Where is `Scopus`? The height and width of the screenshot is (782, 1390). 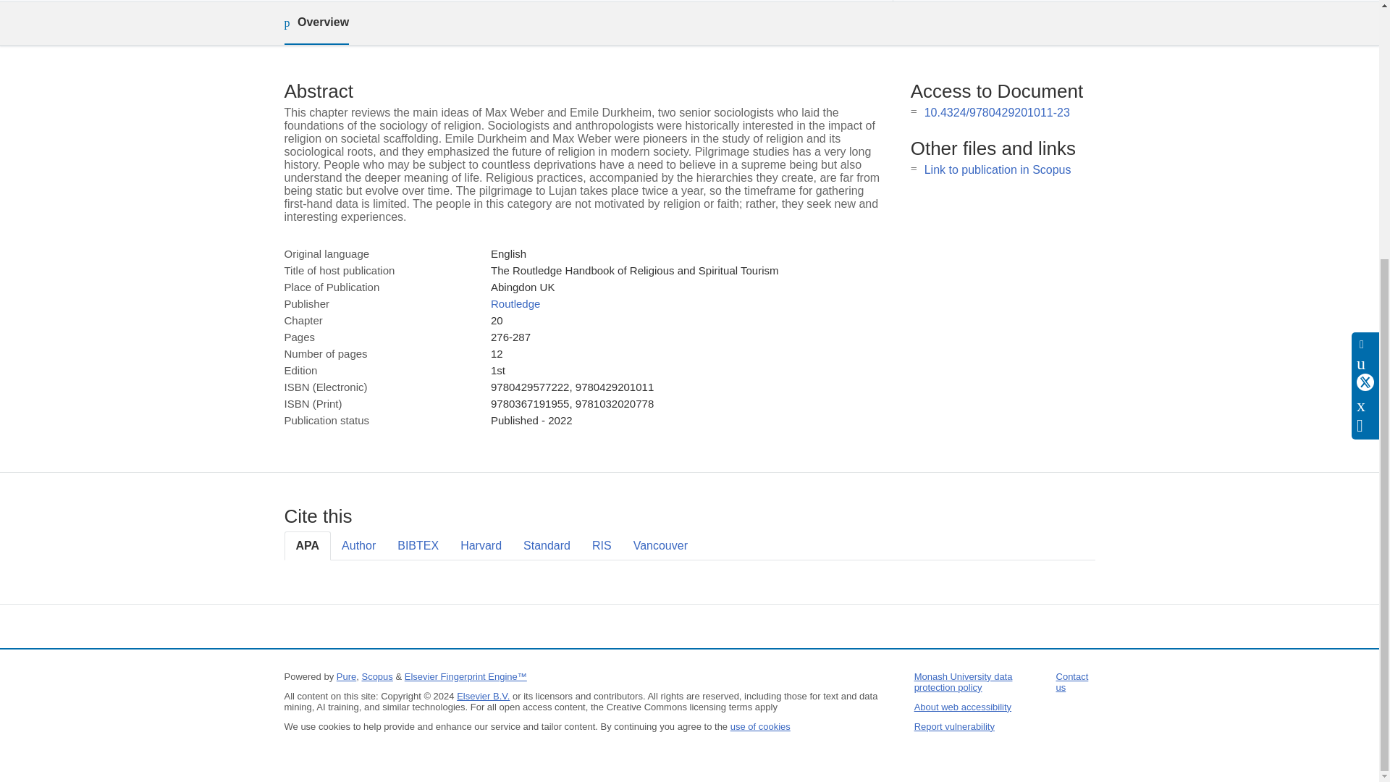
Scopus is located at coordinates (376, 676).